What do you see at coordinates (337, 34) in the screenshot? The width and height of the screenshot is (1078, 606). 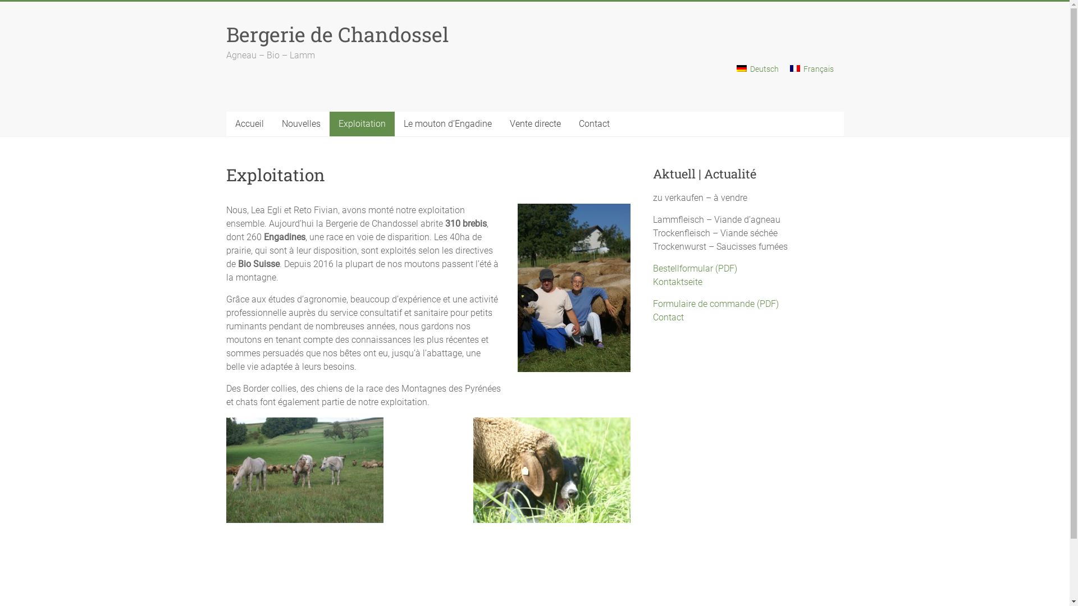 I see `Bergerie de Chandossel` at bounding box center [337, 34].